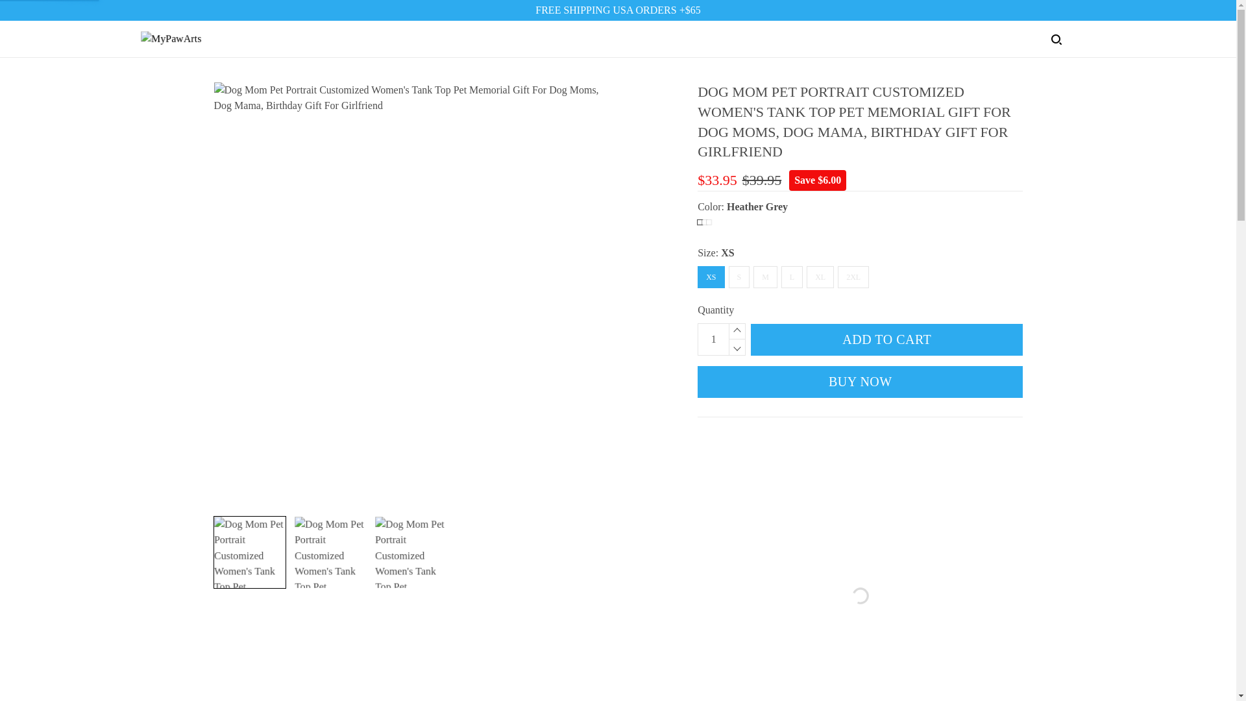 This screenshot has height=701, width=1246. Describe the element at coordinates (713, 339) in the screenshot. I see `1` at that location.